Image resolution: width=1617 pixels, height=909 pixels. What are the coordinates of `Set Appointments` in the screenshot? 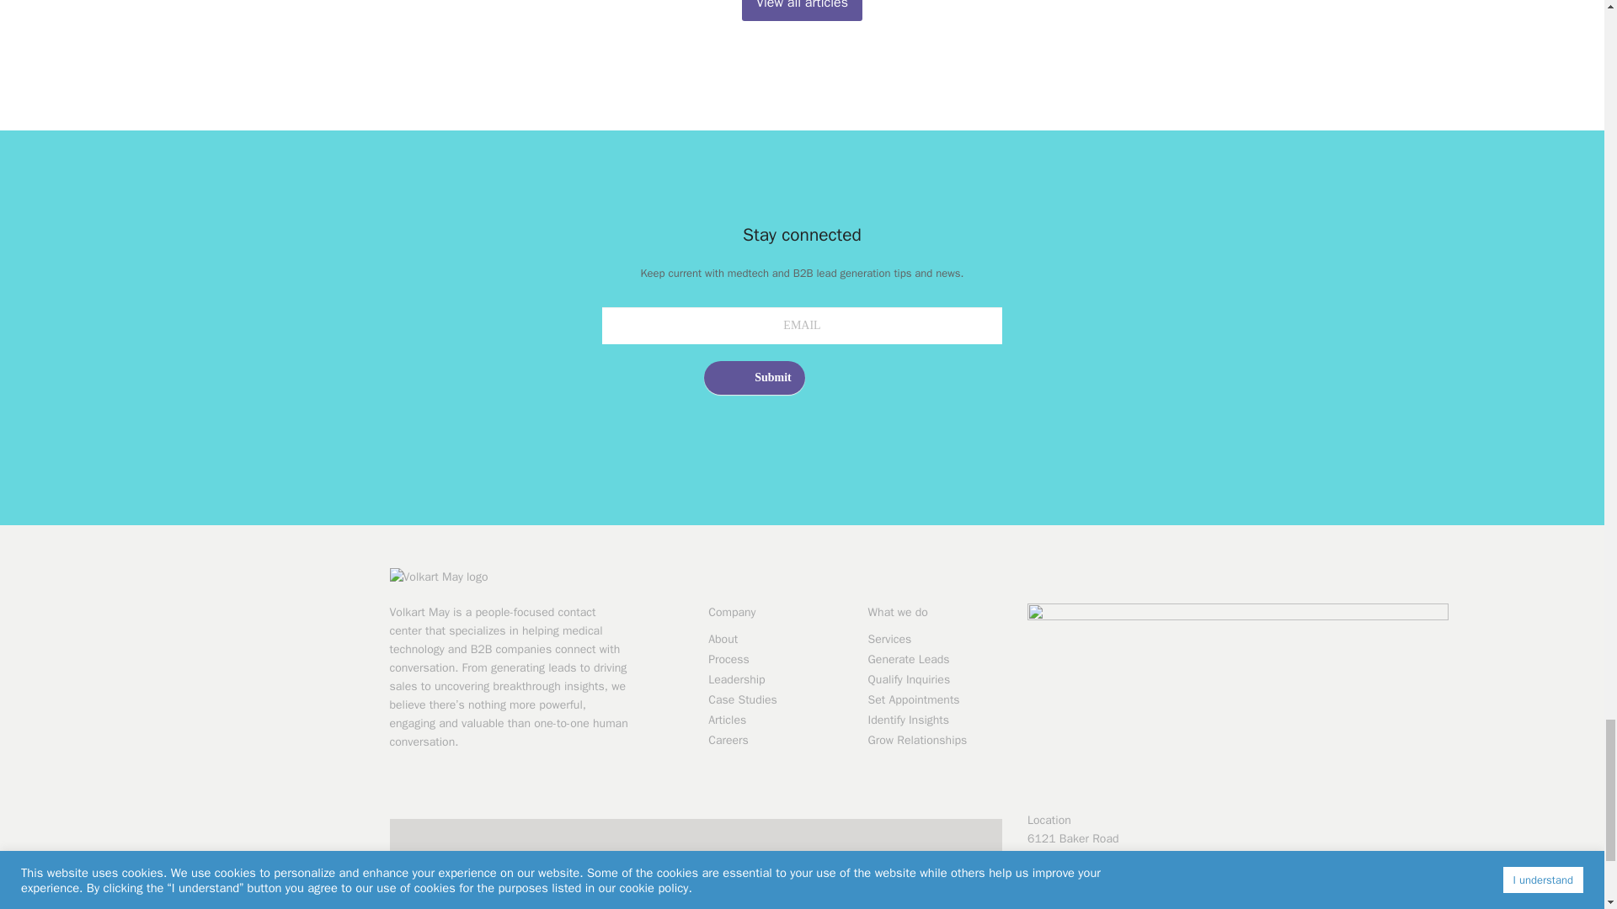 It's located at (935, 699).